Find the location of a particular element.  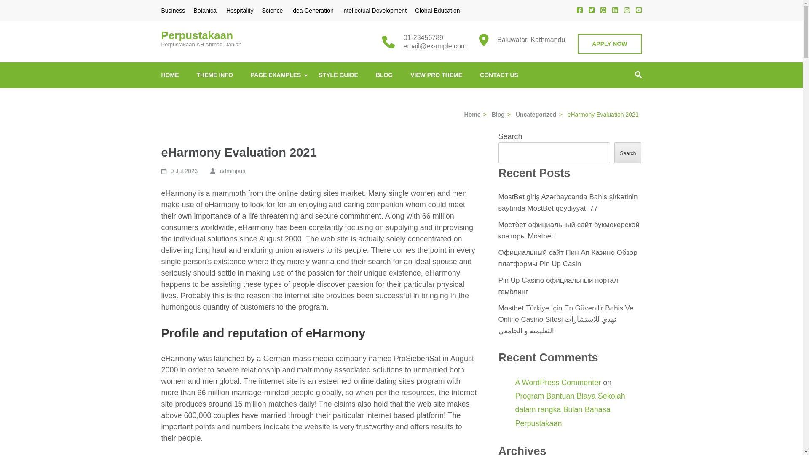

Idea Generation is located at coordinates (312, 11).